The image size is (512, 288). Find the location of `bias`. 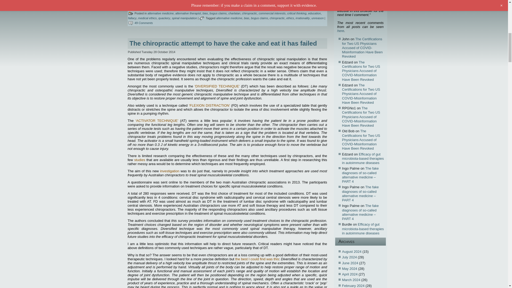

bias is located at coordinates (205, 13).